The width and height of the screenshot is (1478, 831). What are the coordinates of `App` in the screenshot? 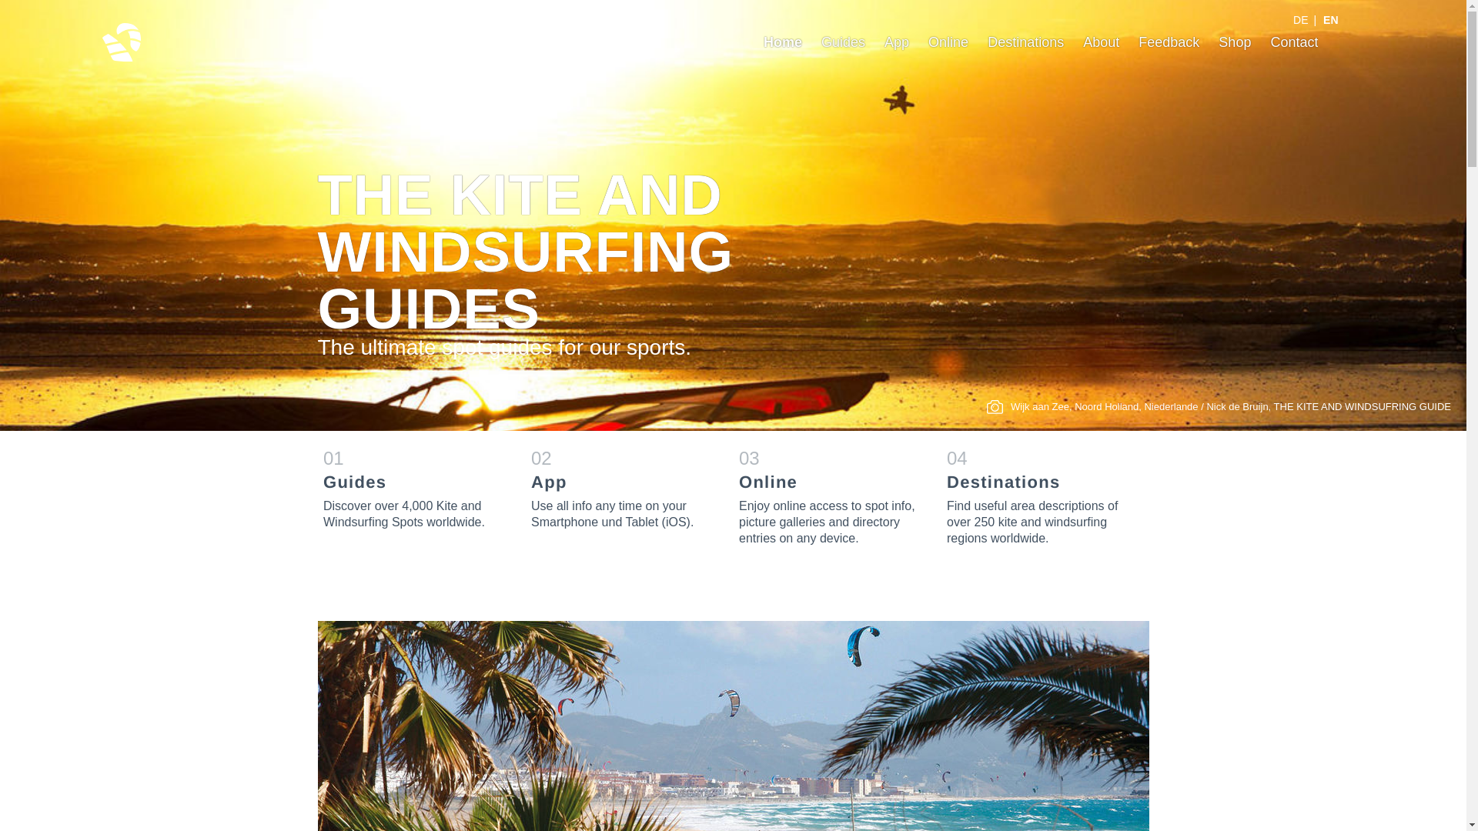 It's located at (896, 42).